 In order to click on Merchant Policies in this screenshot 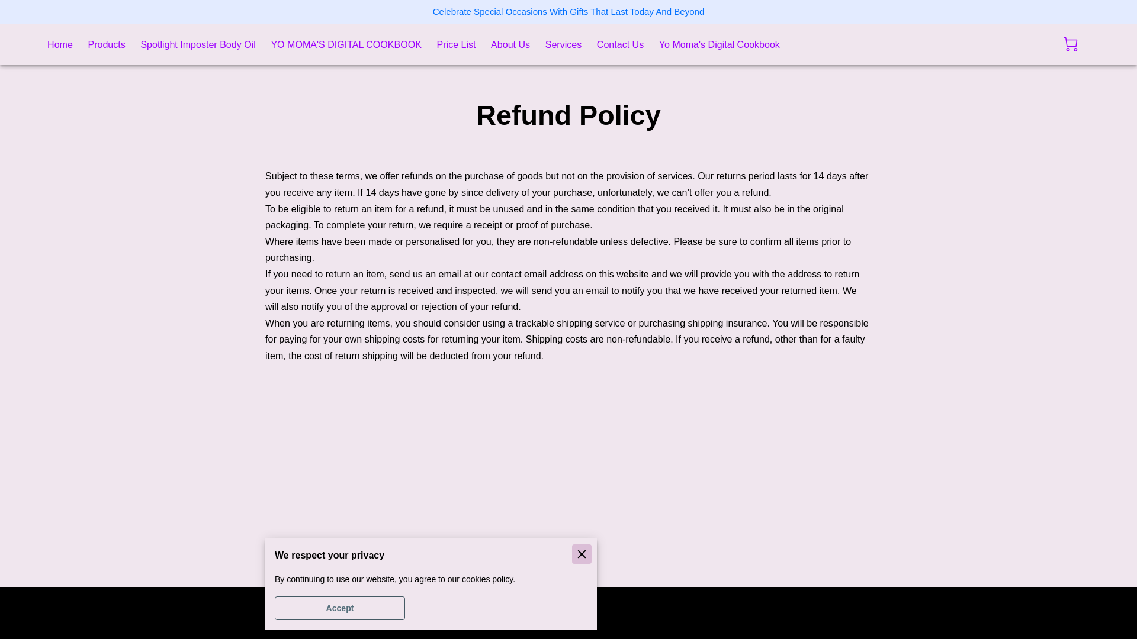, I will do `click(307, 612)`.